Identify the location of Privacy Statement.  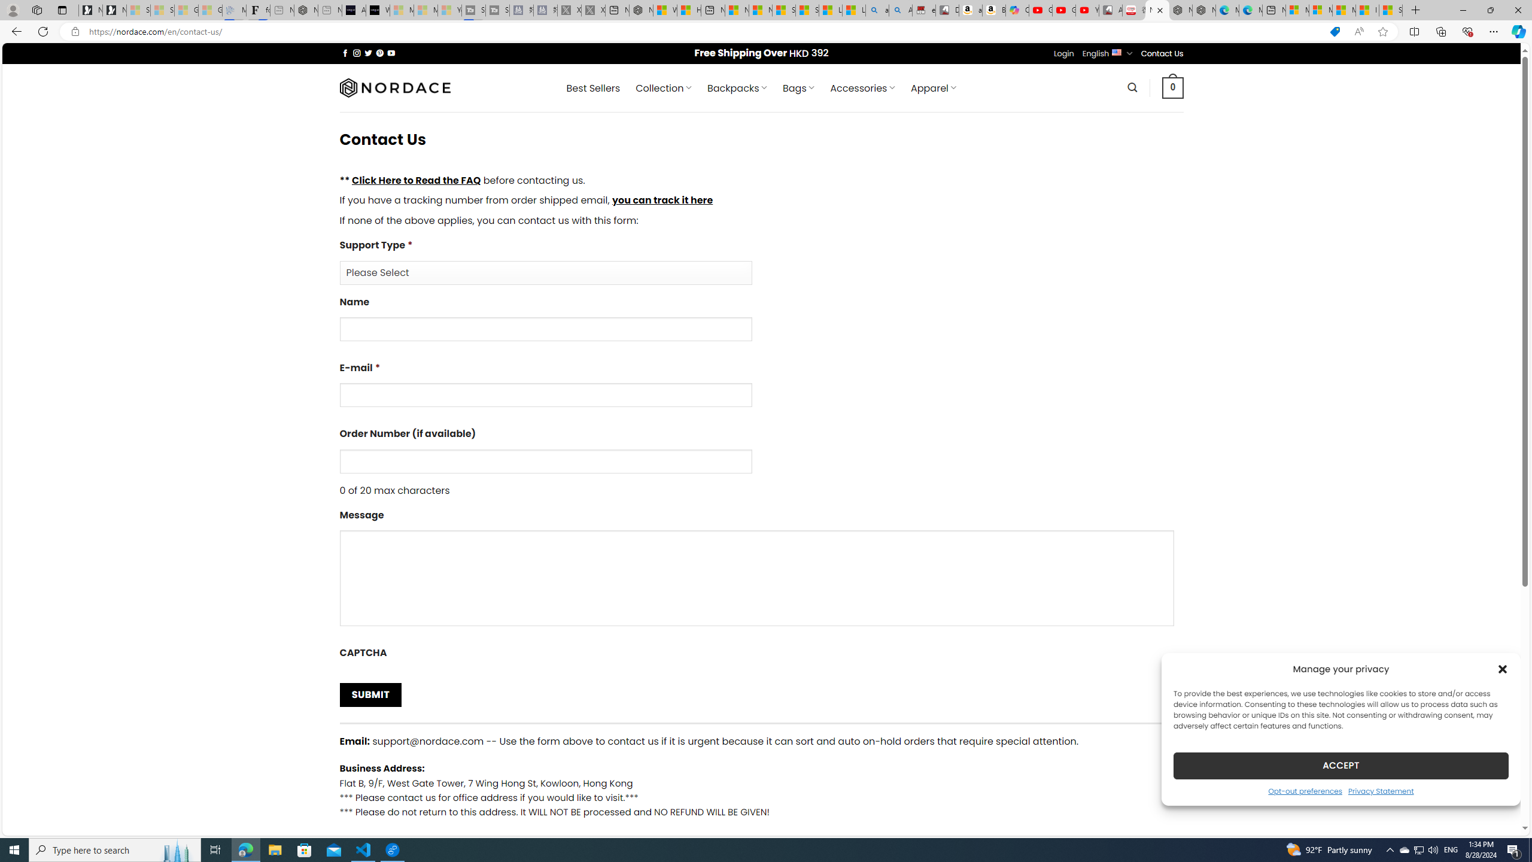
(1381, 790).